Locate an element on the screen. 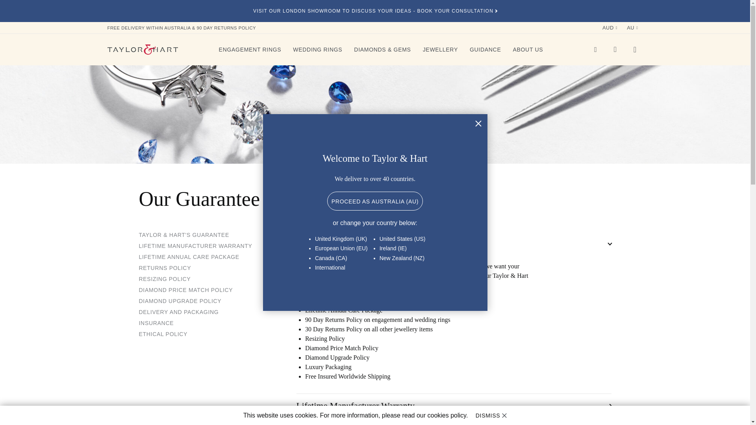 Image resolution: width=756 pixels, height=425 pixels. AUD is located at coordinates (610, 28).